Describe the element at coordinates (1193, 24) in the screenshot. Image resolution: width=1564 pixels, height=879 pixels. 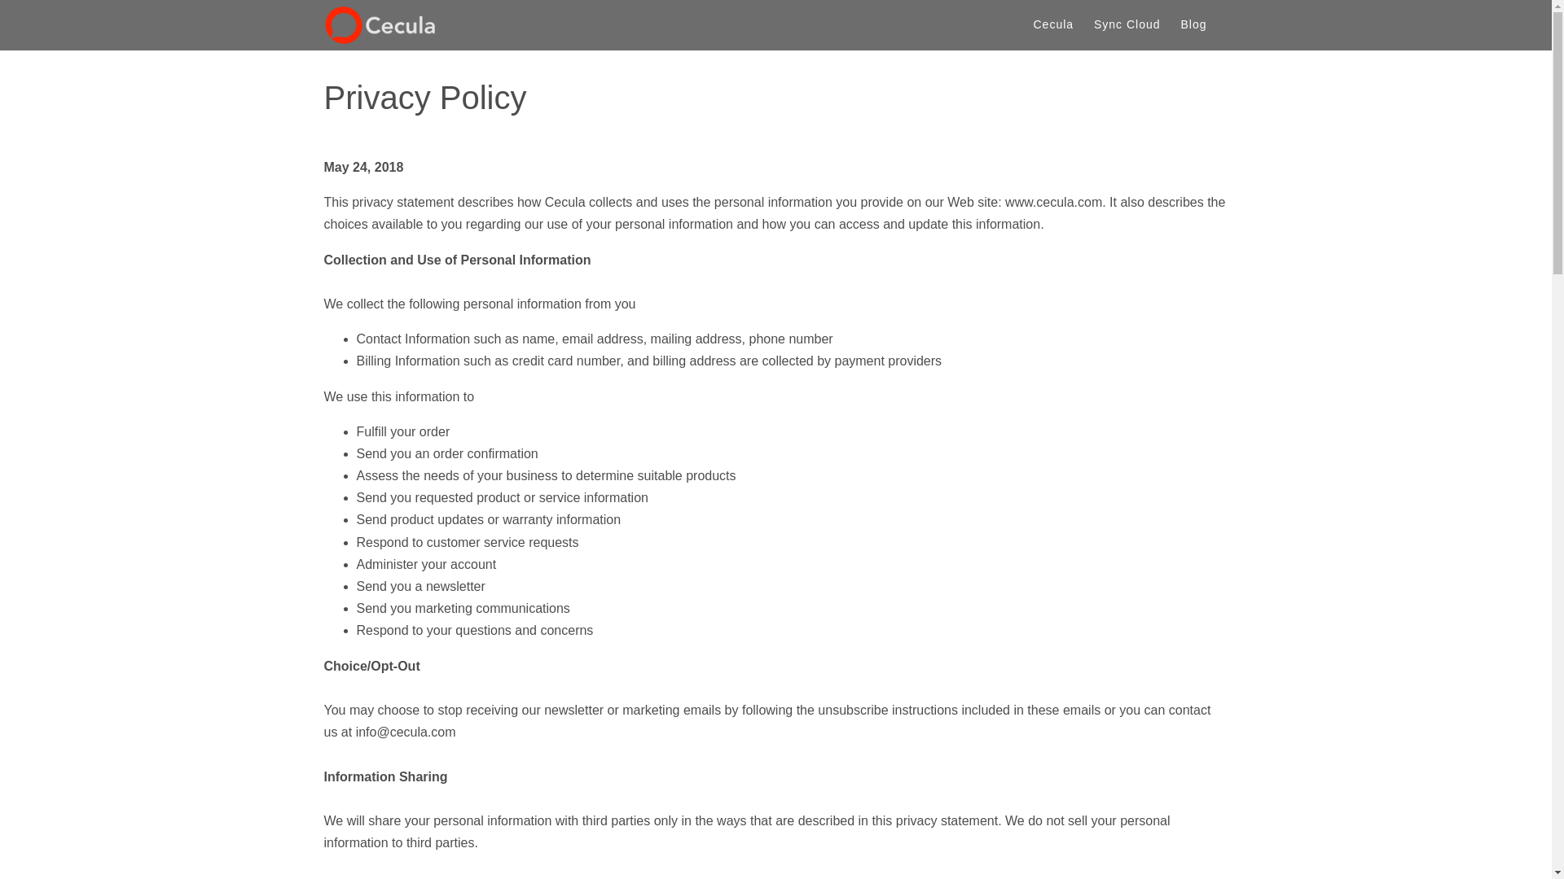
I see `Blog` at that location.